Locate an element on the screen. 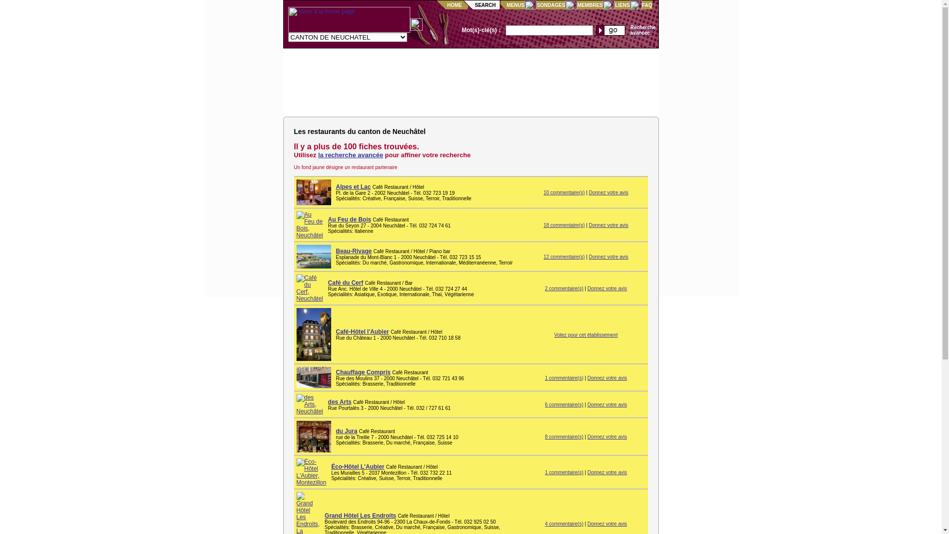 Image resolution: width=949 pixels, height=534 pixels. HOME is located at coordinates (455, 5).